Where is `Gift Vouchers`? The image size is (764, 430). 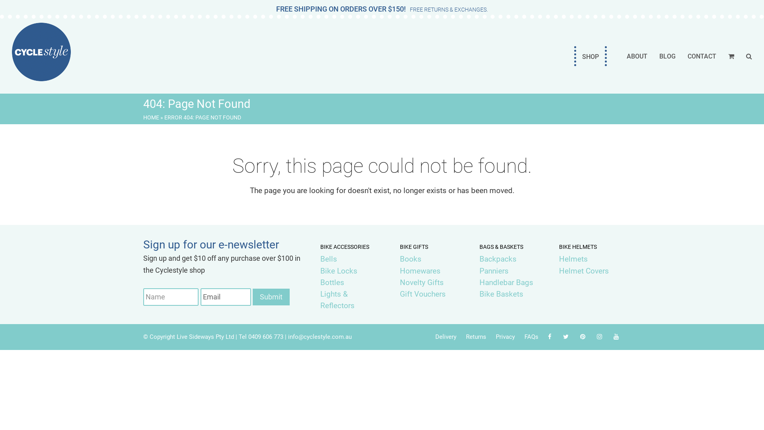
Gift Vouchers is located at coordinates (423, 294).